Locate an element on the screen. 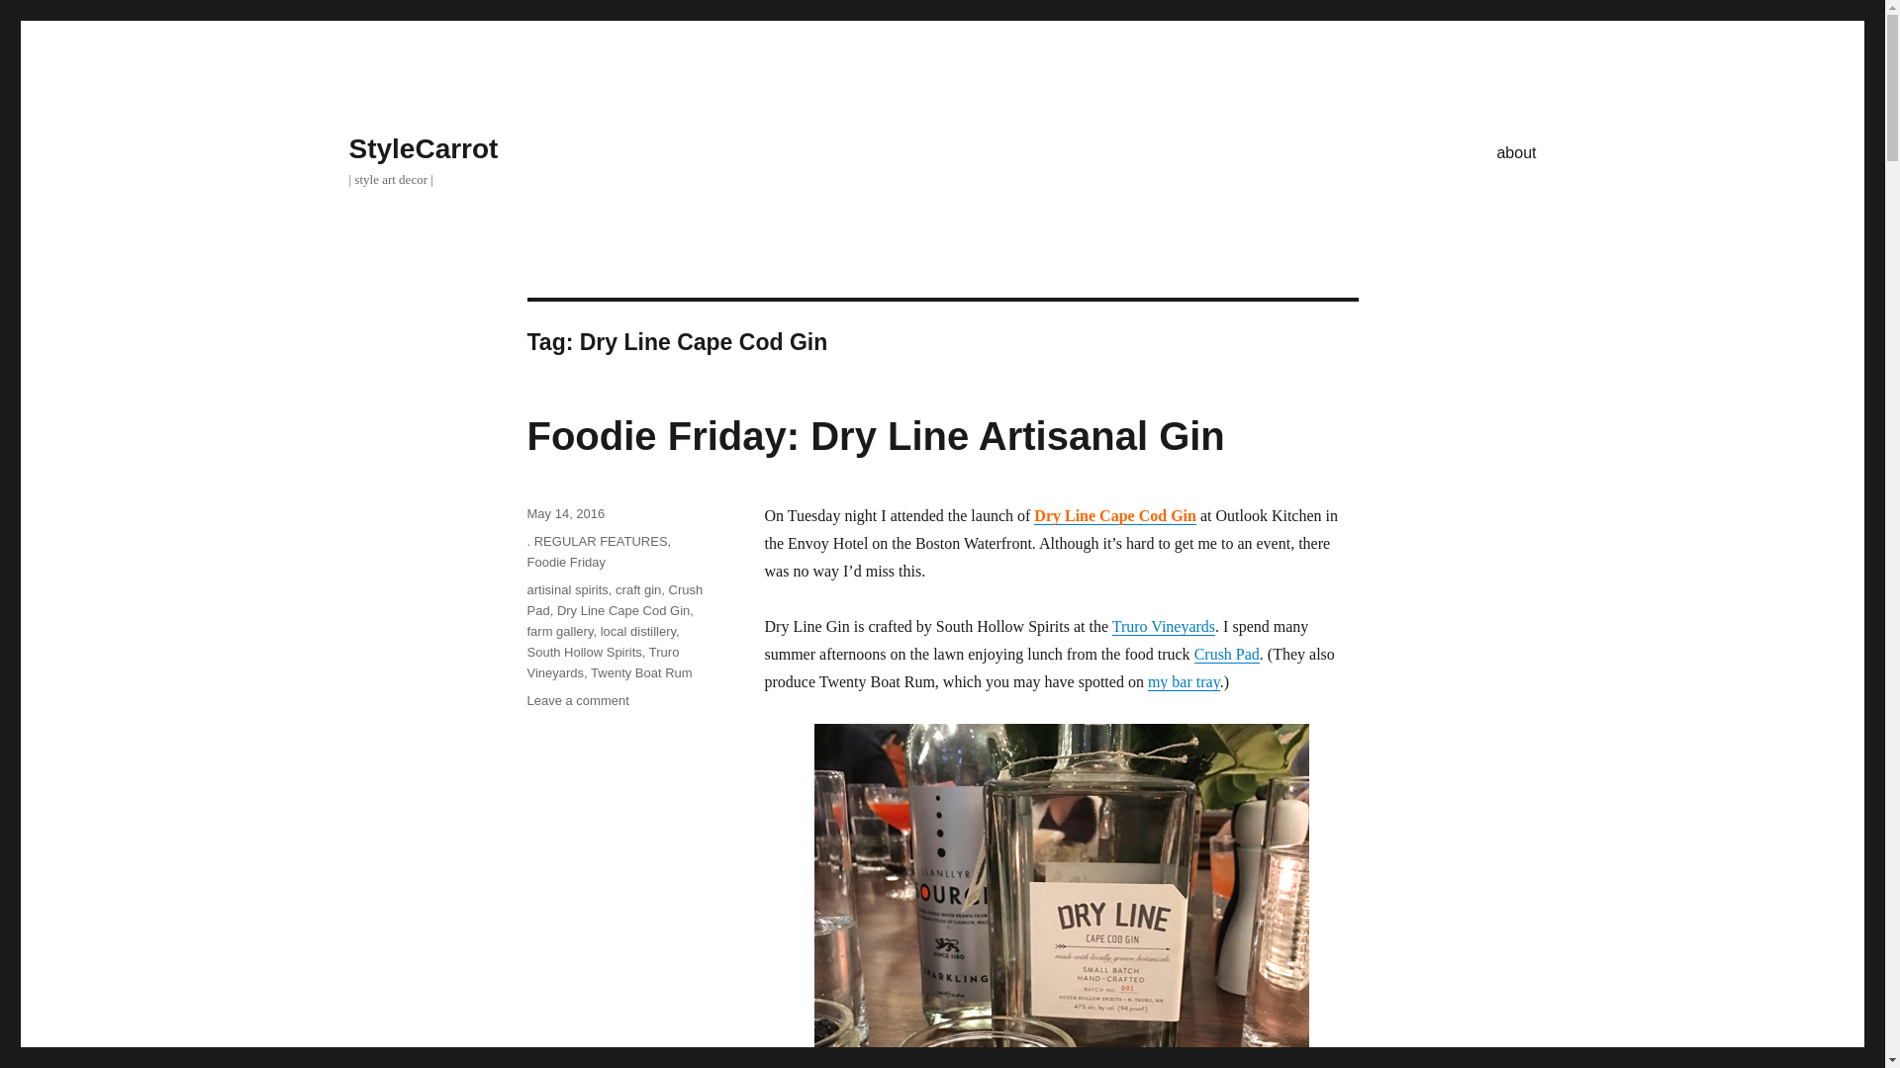 This screenshot has width=1900, height=1068. farm gallery is located at coordinates (559, 631).